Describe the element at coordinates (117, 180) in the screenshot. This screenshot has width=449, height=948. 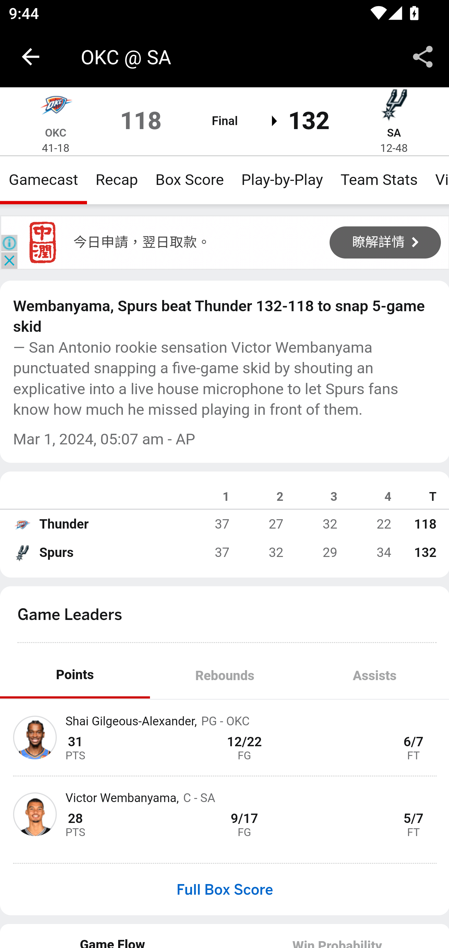
I see `Recap` at that location.